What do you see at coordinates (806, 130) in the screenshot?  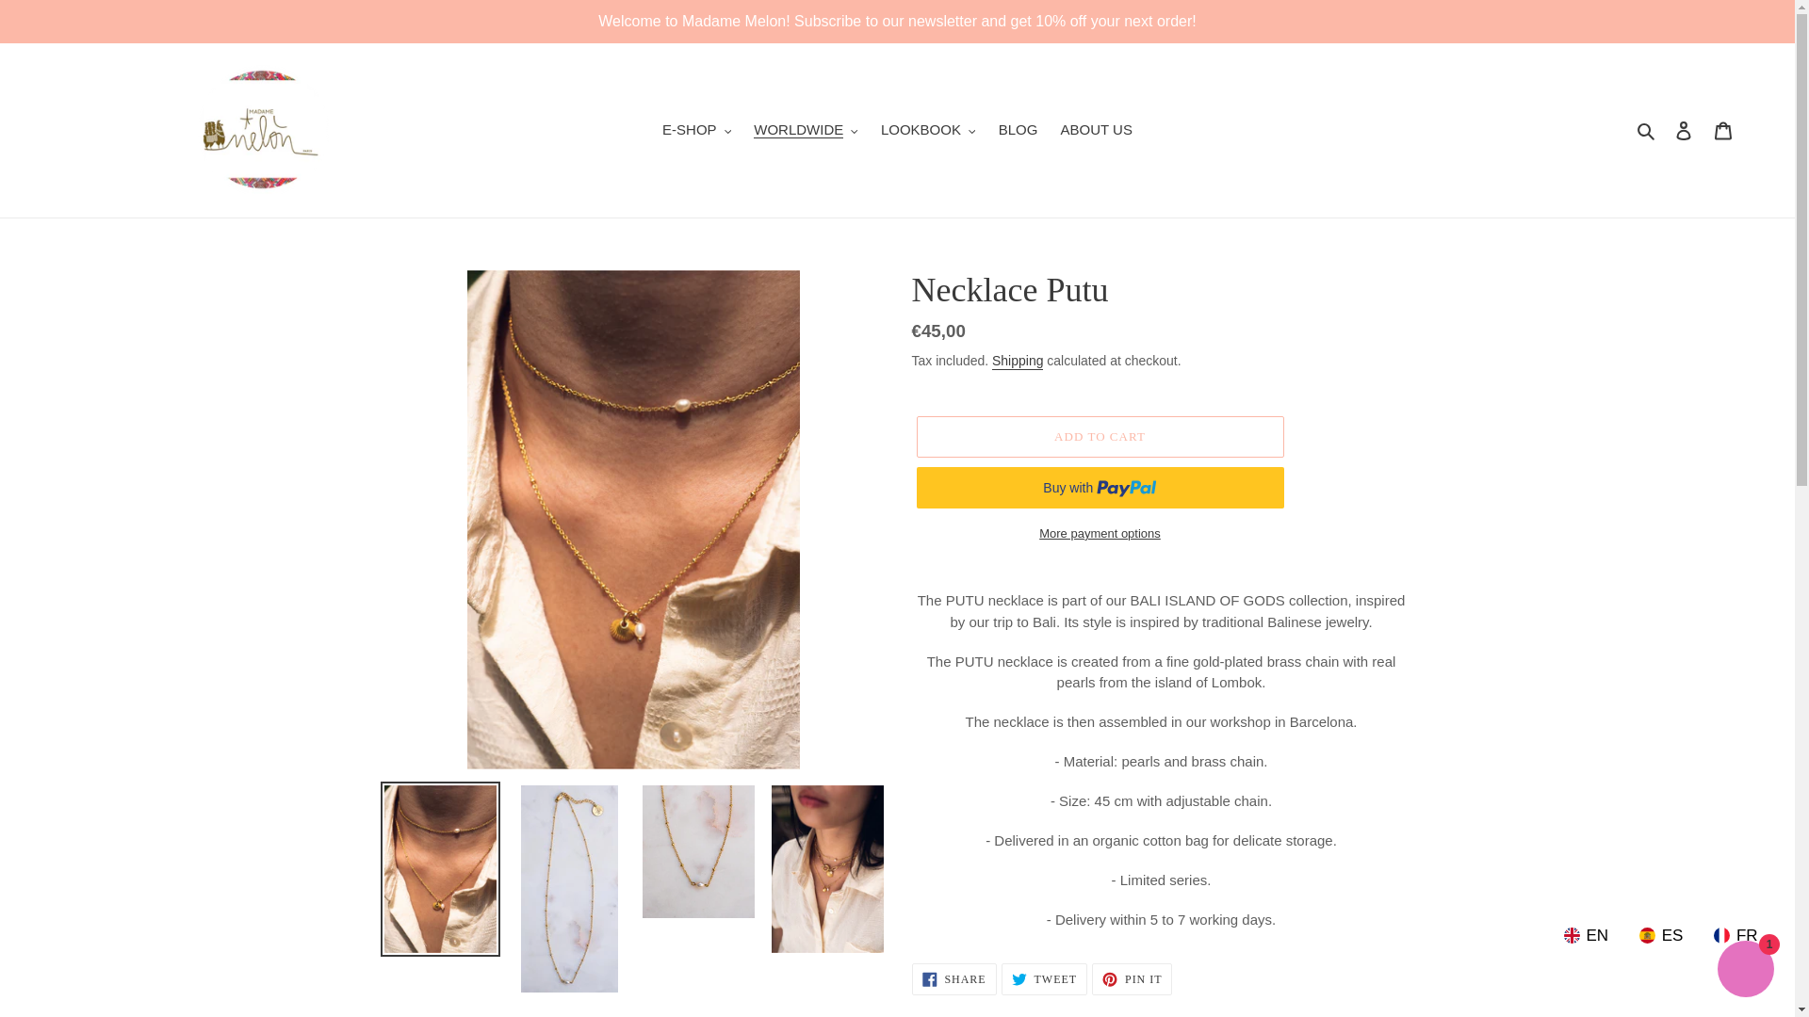 I see `WORLDWIDE` at bounding box center [806, 130].